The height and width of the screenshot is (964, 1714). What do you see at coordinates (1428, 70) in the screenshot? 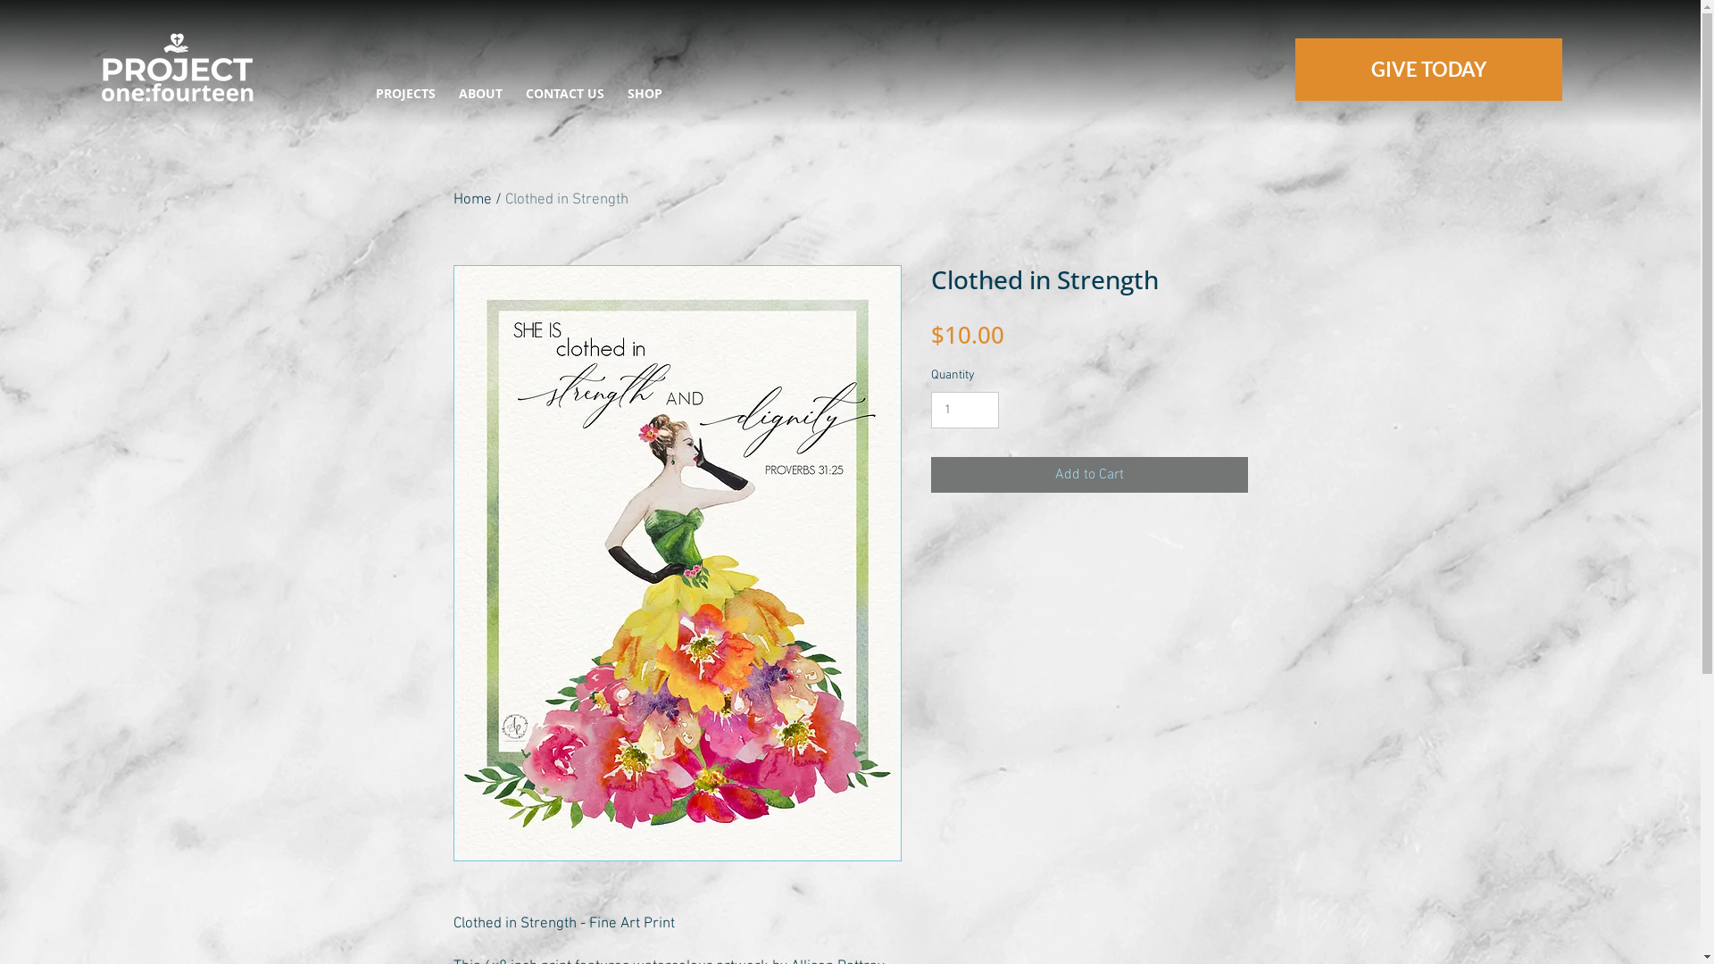
I see `GIVE TODAY` at bounding box center [1428, 70].